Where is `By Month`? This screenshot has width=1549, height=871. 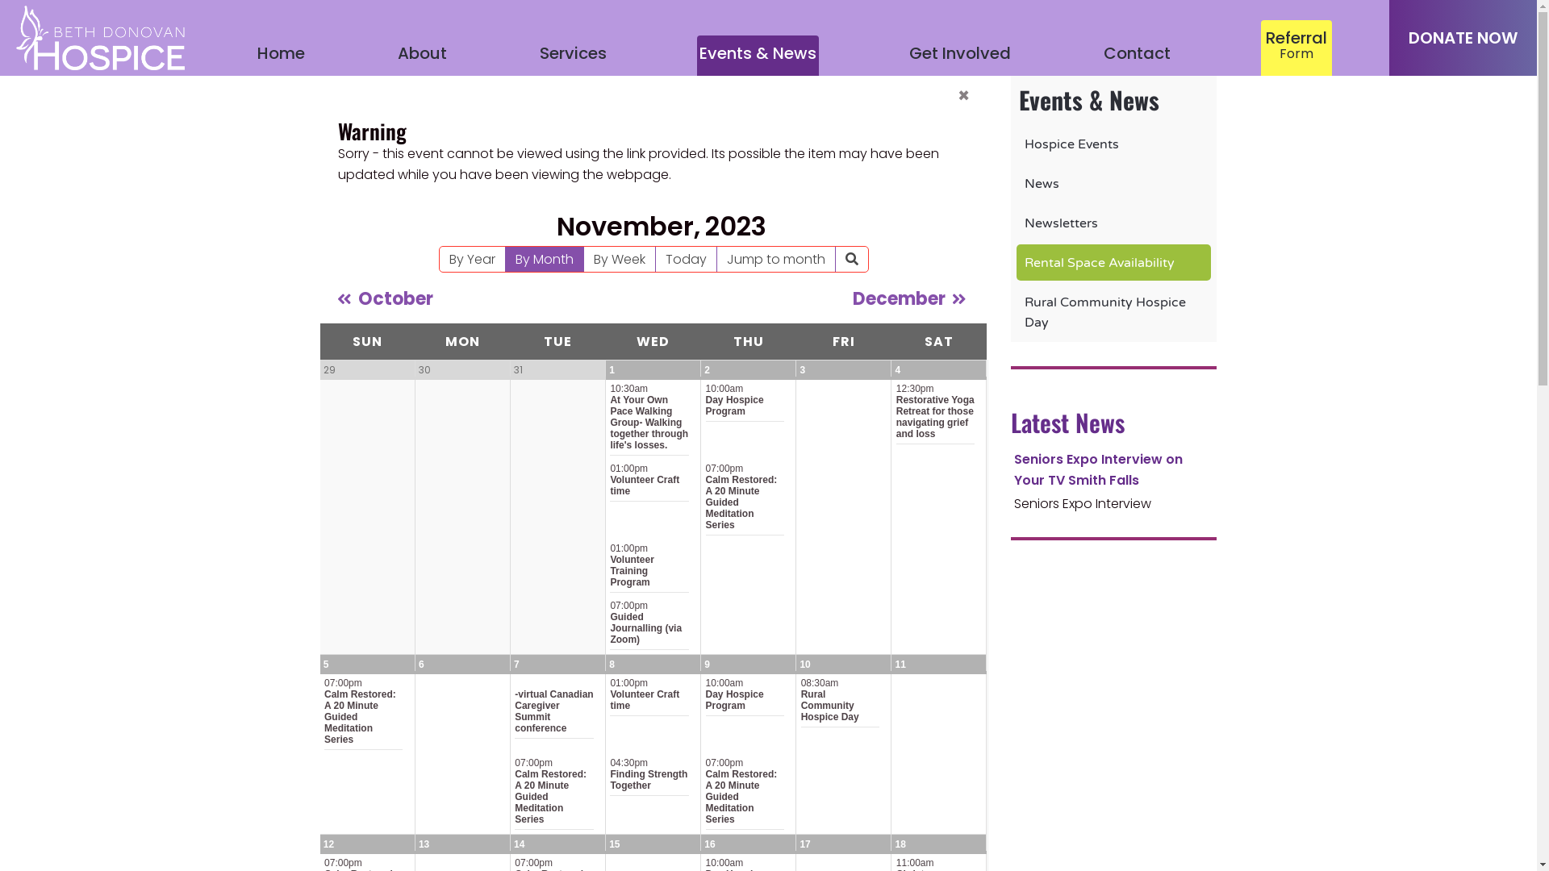
By Month is located at coordinates (544, 260).